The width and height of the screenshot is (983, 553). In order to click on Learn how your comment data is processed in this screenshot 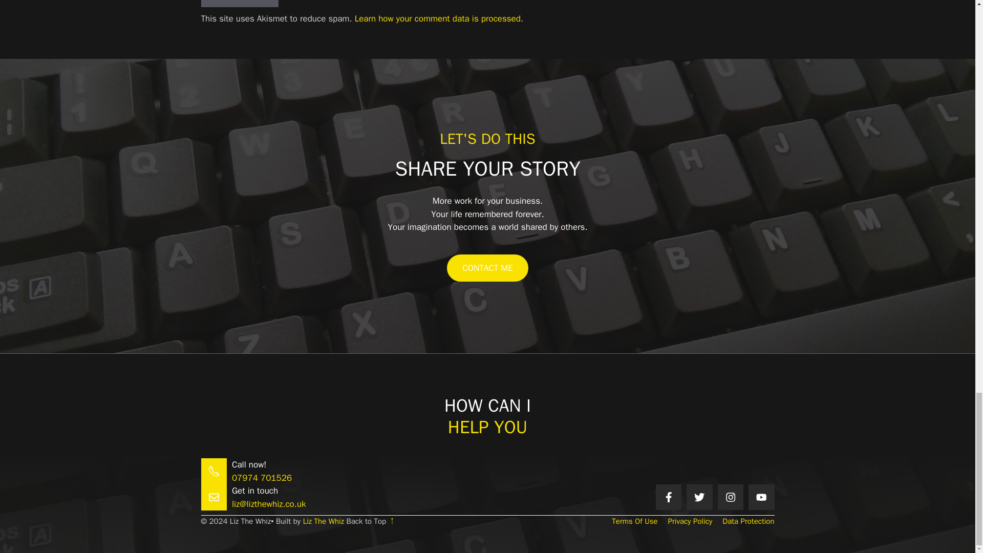, I will do `click(438, 18)`.